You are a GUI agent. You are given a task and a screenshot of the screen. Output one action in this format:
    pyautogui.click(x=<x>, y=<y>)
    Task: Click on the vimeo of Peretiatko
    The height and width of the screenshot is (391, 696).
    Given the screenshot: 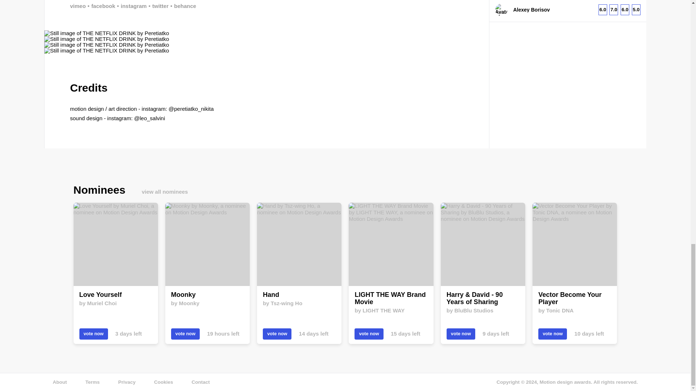 What is the action you would take?
    pyautogui.click(x=78, y=6)
    